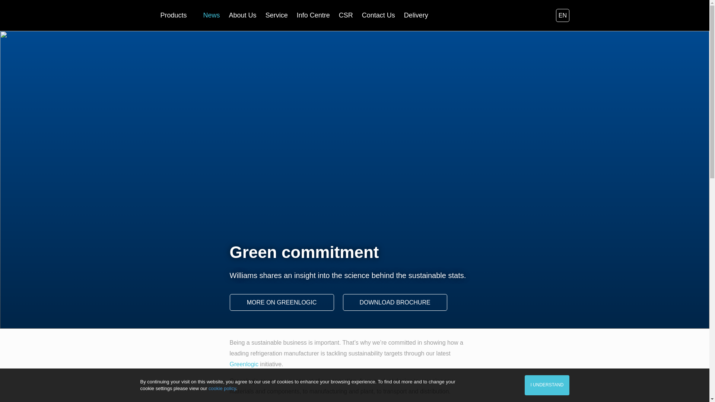  I want to click on I UNDERSTAND, so click(547, 385).